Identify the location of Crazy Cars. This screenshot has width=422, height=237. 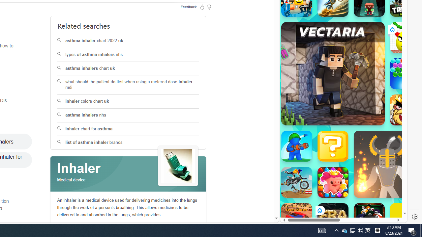
(401, 95).